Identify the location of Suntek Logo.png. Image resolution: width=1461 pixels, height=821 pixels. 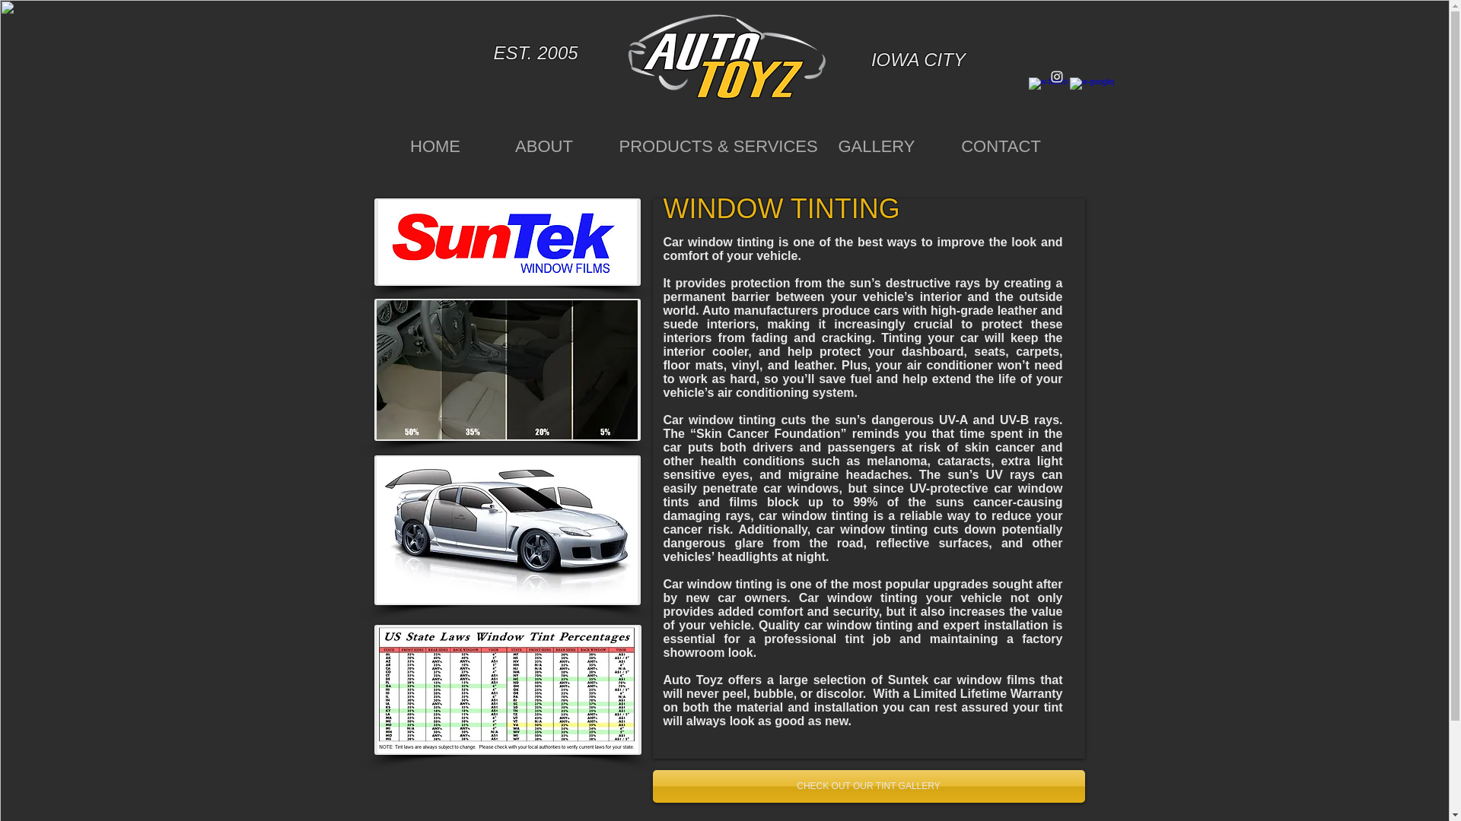
(507, 242).